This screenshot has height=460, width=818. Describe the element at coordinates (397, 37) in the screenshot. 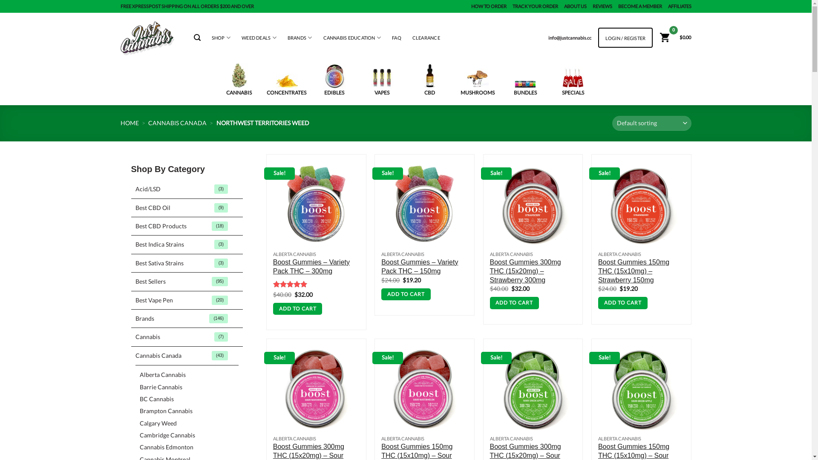

I see `FAQ` at that location.